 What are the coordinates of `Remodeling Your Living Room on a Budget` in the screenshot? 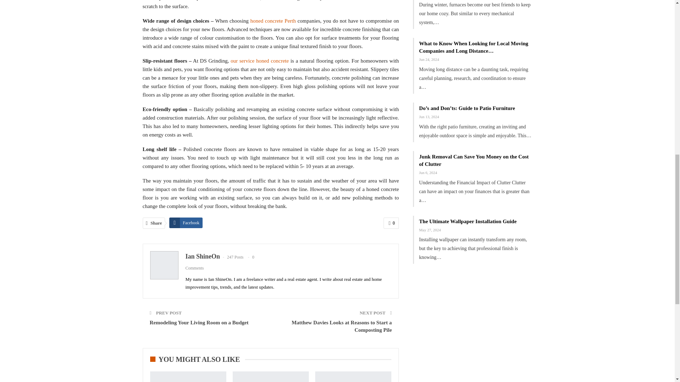 It's located at (199, 323).